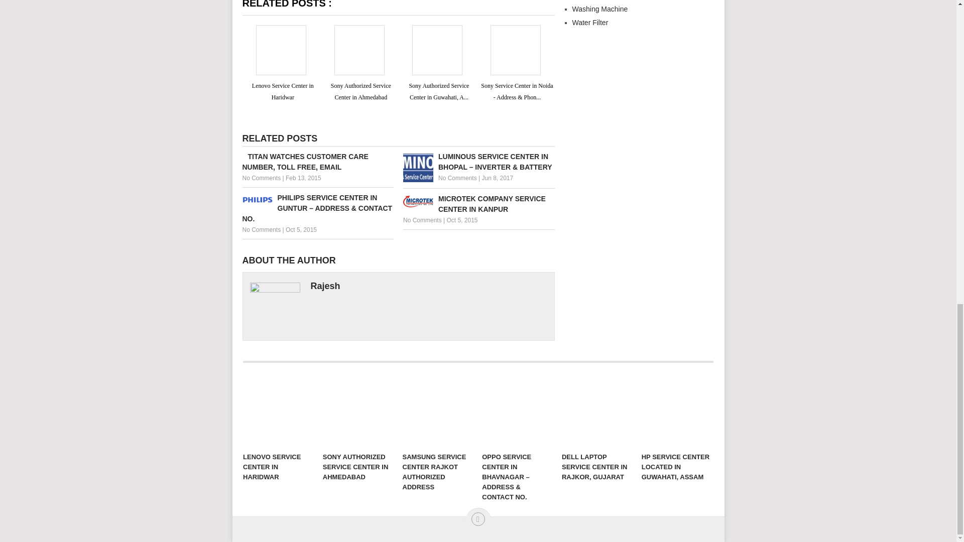  I want to click on Samsung Service Center Rajkot Authorized Address, so click(438, 412).